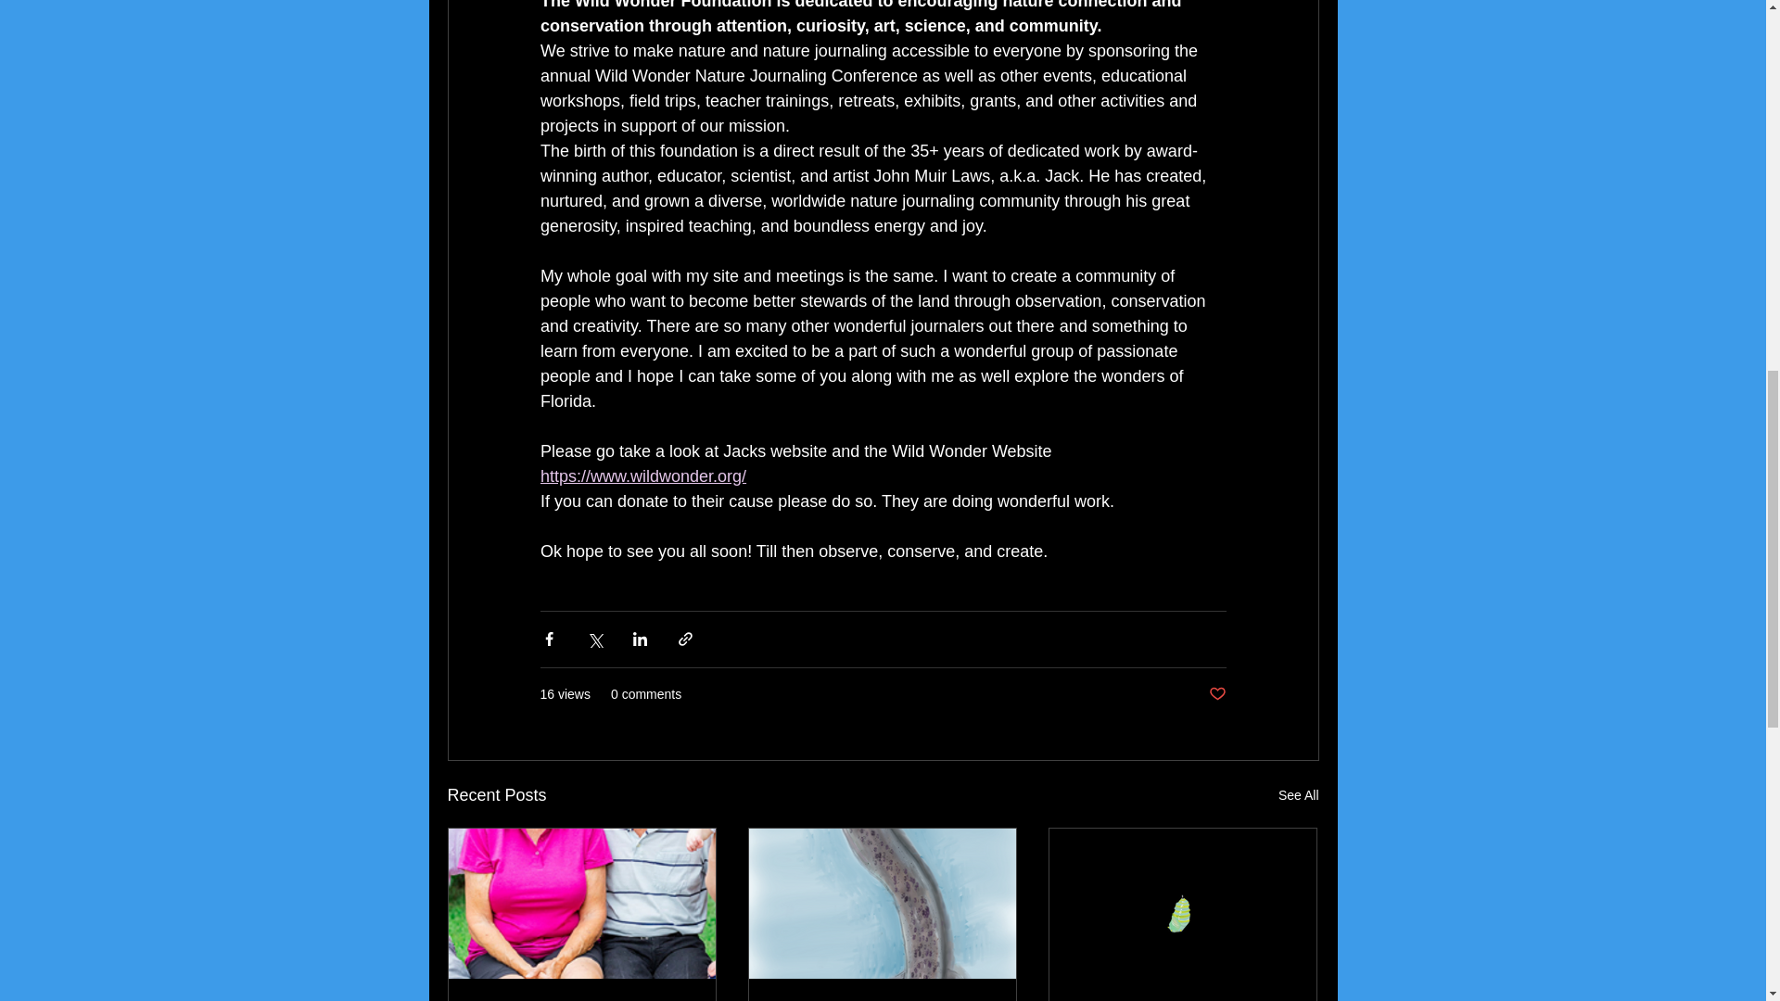  What do you see at coordinates (1298, 795) in the screenshot?
I see `See All` at bounding box center [1298, 795].